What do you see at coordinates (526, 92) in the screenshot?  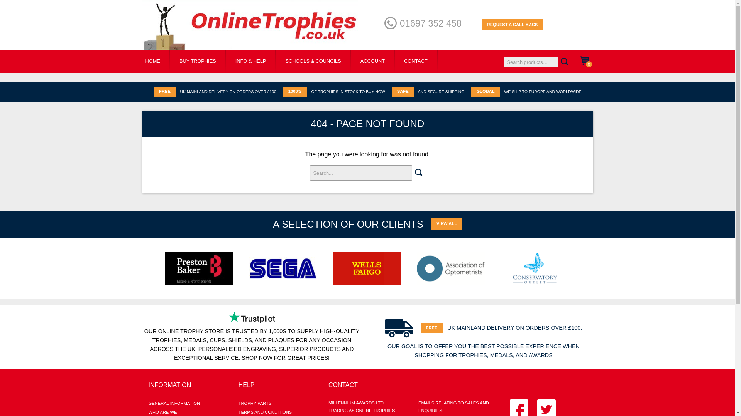 I see `GLOBAL WE SHIP TO EUROPE AND WORLDWIDE` at bounding box center [526, 92].